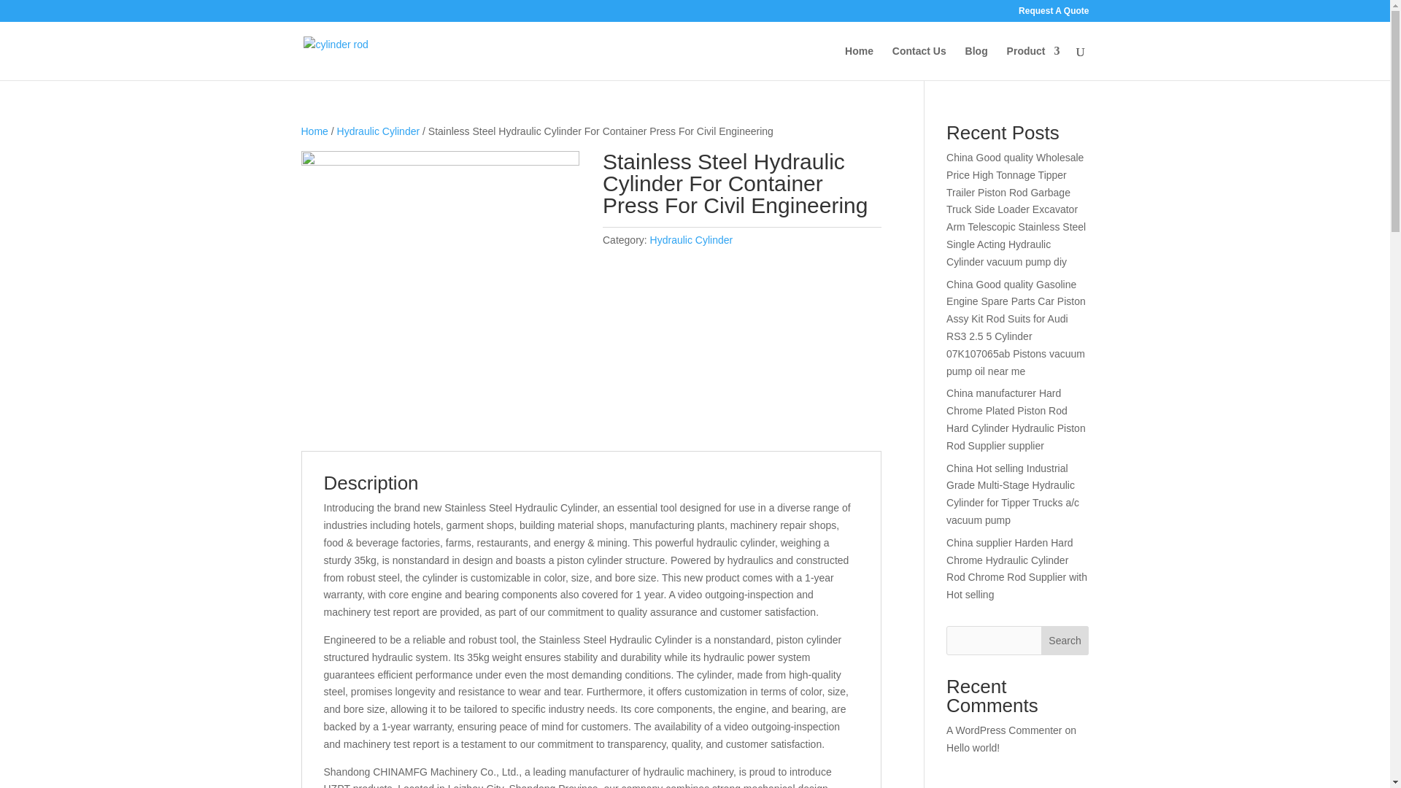  I want to click on Hydraulic Cylinder, so click(691, 239).